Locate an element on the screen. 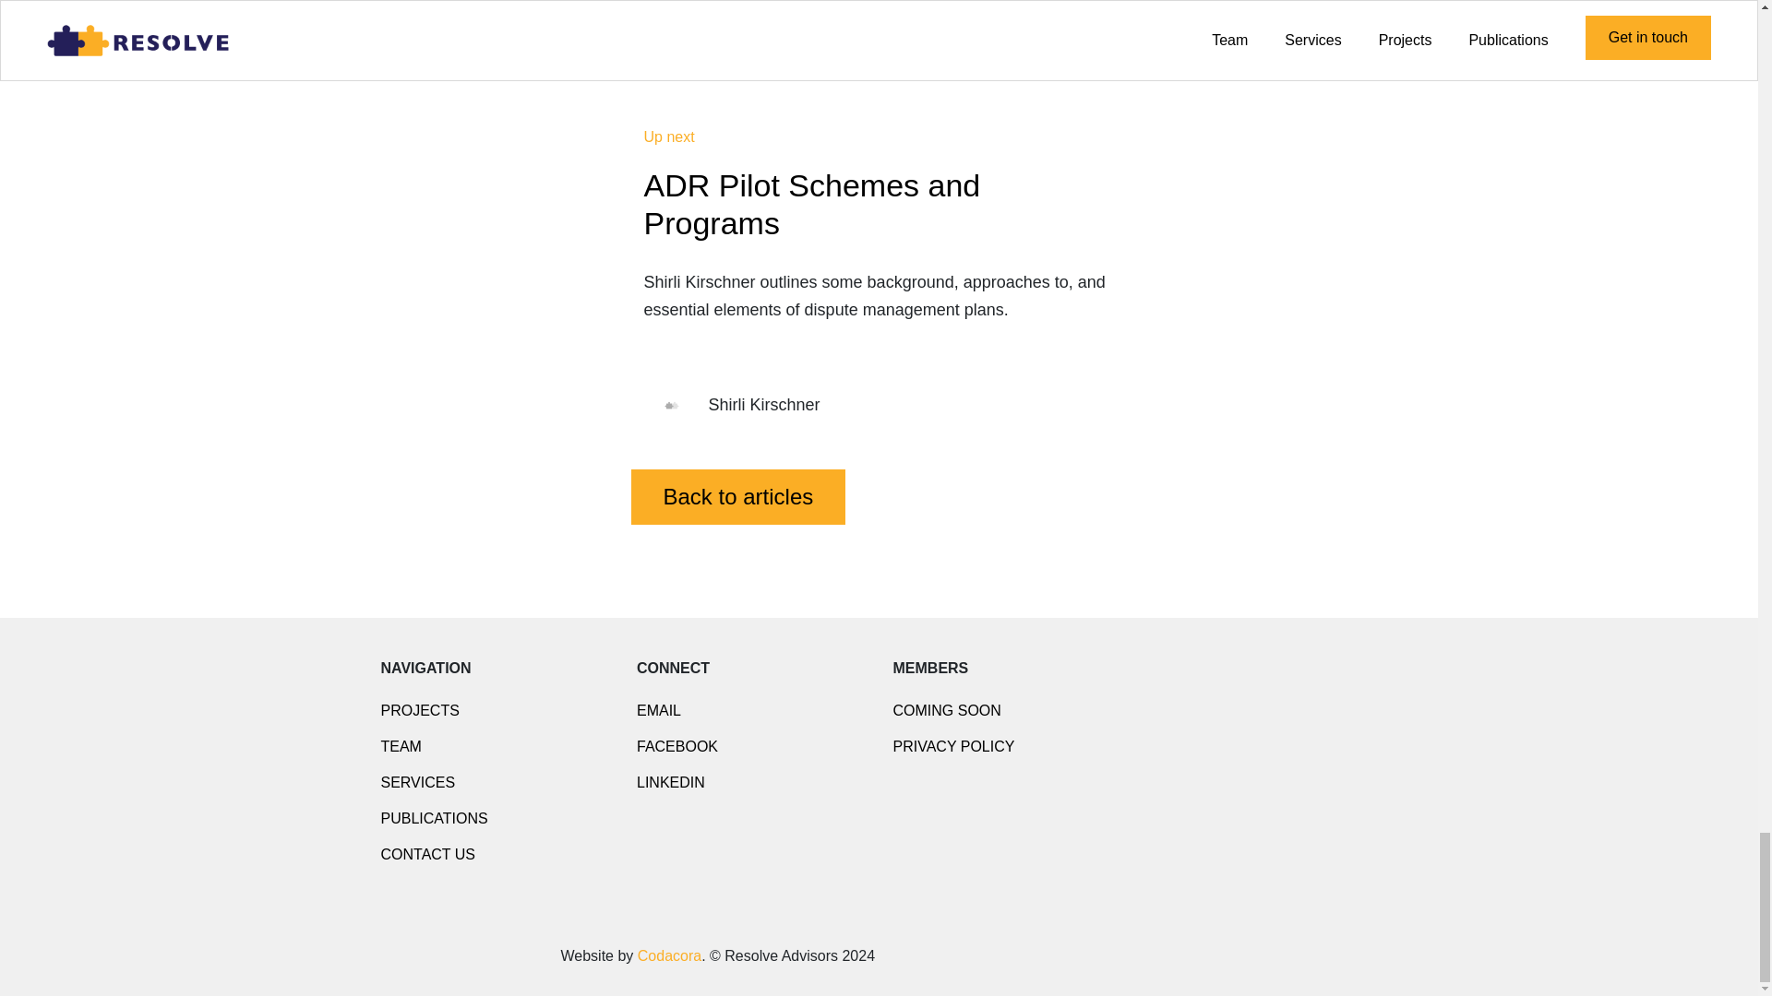 The height and width of the screenshot is (996, 1772). Codacora is located at coordinates (670, 955).